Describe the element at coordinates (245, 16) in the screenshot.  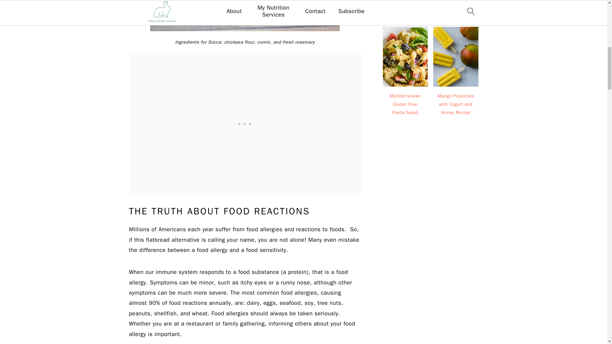
I see `dukkah` at that location.